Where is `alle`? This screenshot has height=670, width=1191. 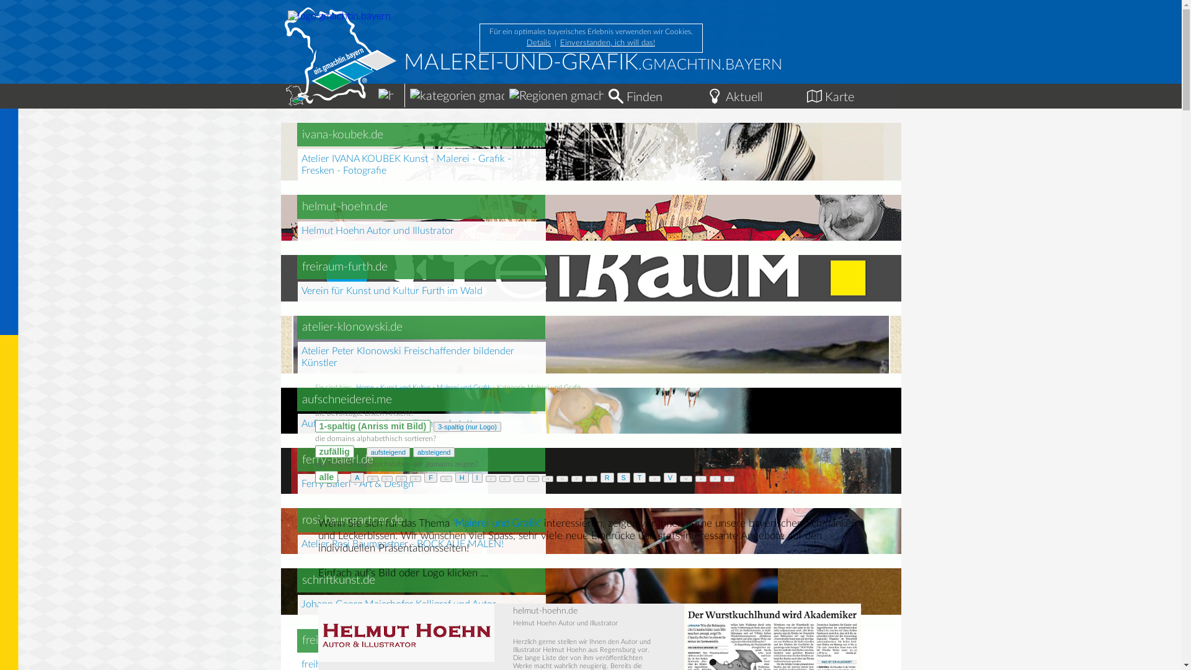 alle is located at coordinates (327, 476).